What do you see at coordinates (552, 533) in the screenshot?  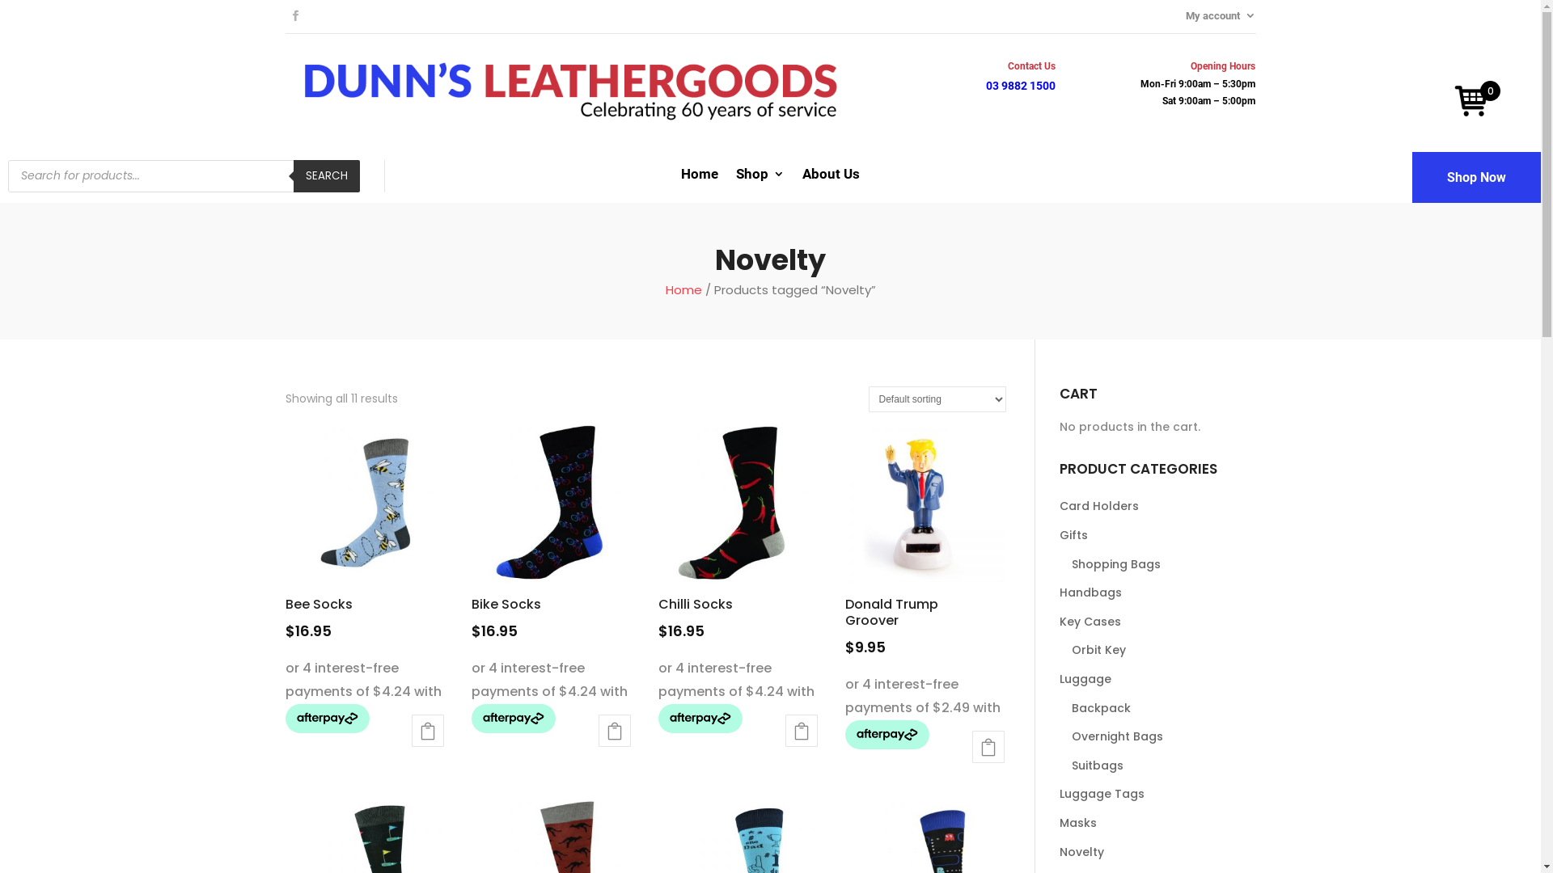 I see `Bike Socks
$16.95` at bounding box center [552, 533].